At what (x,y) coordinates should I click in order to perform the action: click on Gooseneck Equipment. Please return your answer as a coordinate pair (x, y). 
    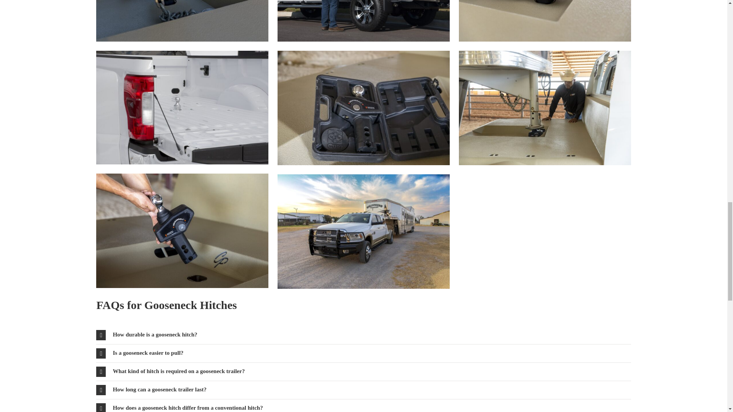
    Looking at the image, I should click on (182, 21).